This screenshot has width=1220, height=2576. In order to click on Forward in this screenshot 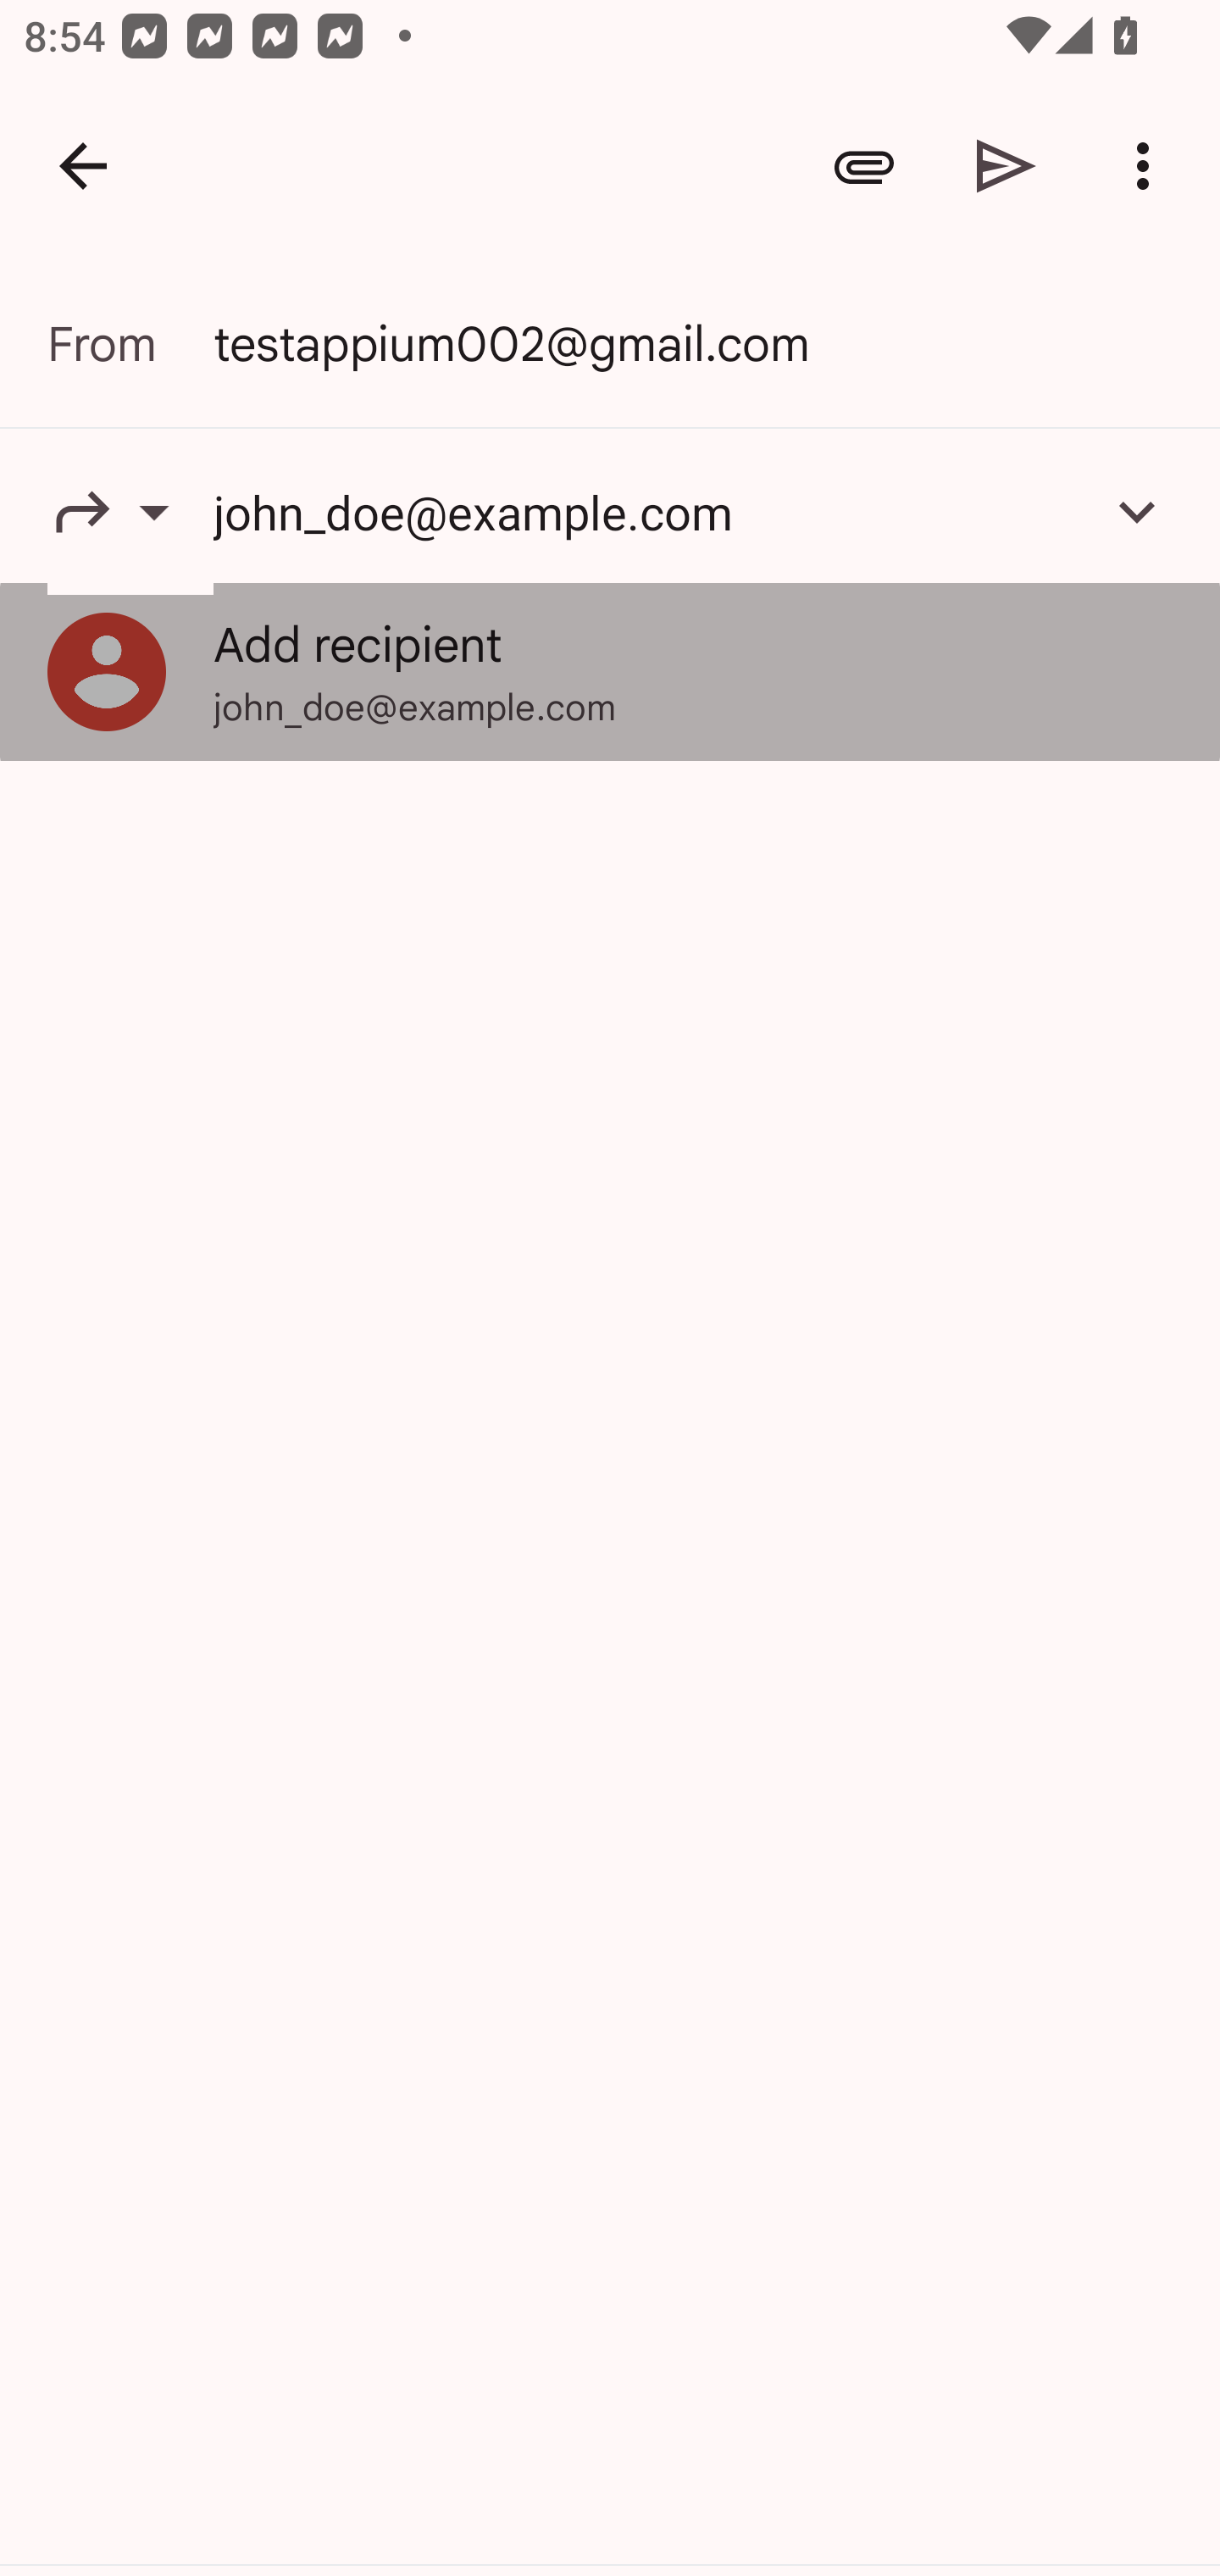, I will do `click(130, 511)`.